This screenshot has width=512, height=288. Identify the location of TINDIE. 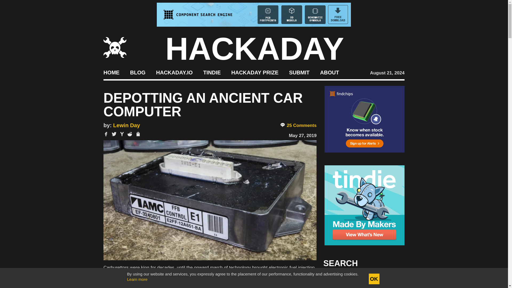
(212, 72).